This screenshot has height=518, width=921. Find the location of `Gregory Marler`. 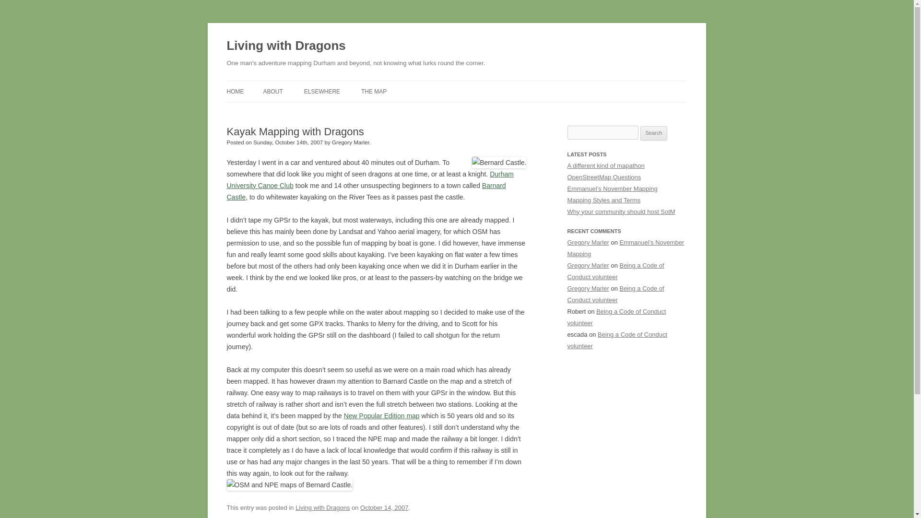

Gregory Marler is located at coordinates (588, 289).